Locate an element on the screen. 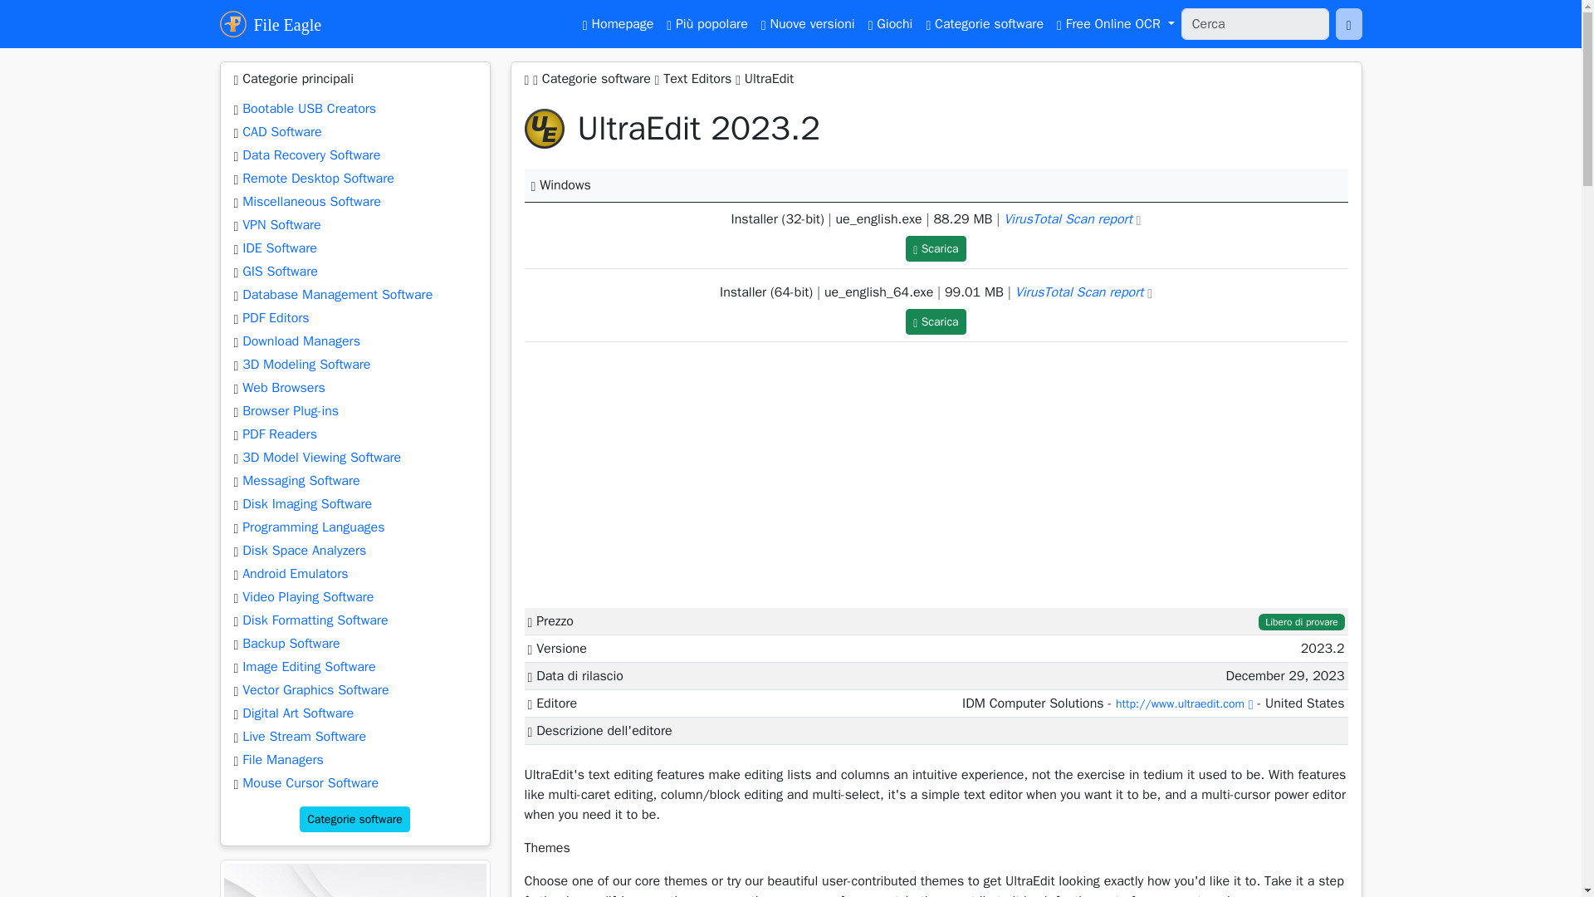 The image size is (1594, 897). Categorie software is located at coordinates (354, 819).